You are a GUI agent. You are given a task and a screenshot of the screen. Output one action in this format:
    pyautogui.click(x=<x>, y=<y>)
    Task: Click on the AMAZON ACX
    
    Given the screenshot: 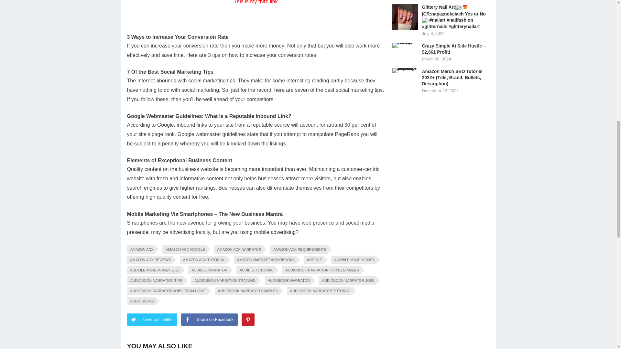 What is the action you would take?
    pyautogui.click(x=140, y=249)
    